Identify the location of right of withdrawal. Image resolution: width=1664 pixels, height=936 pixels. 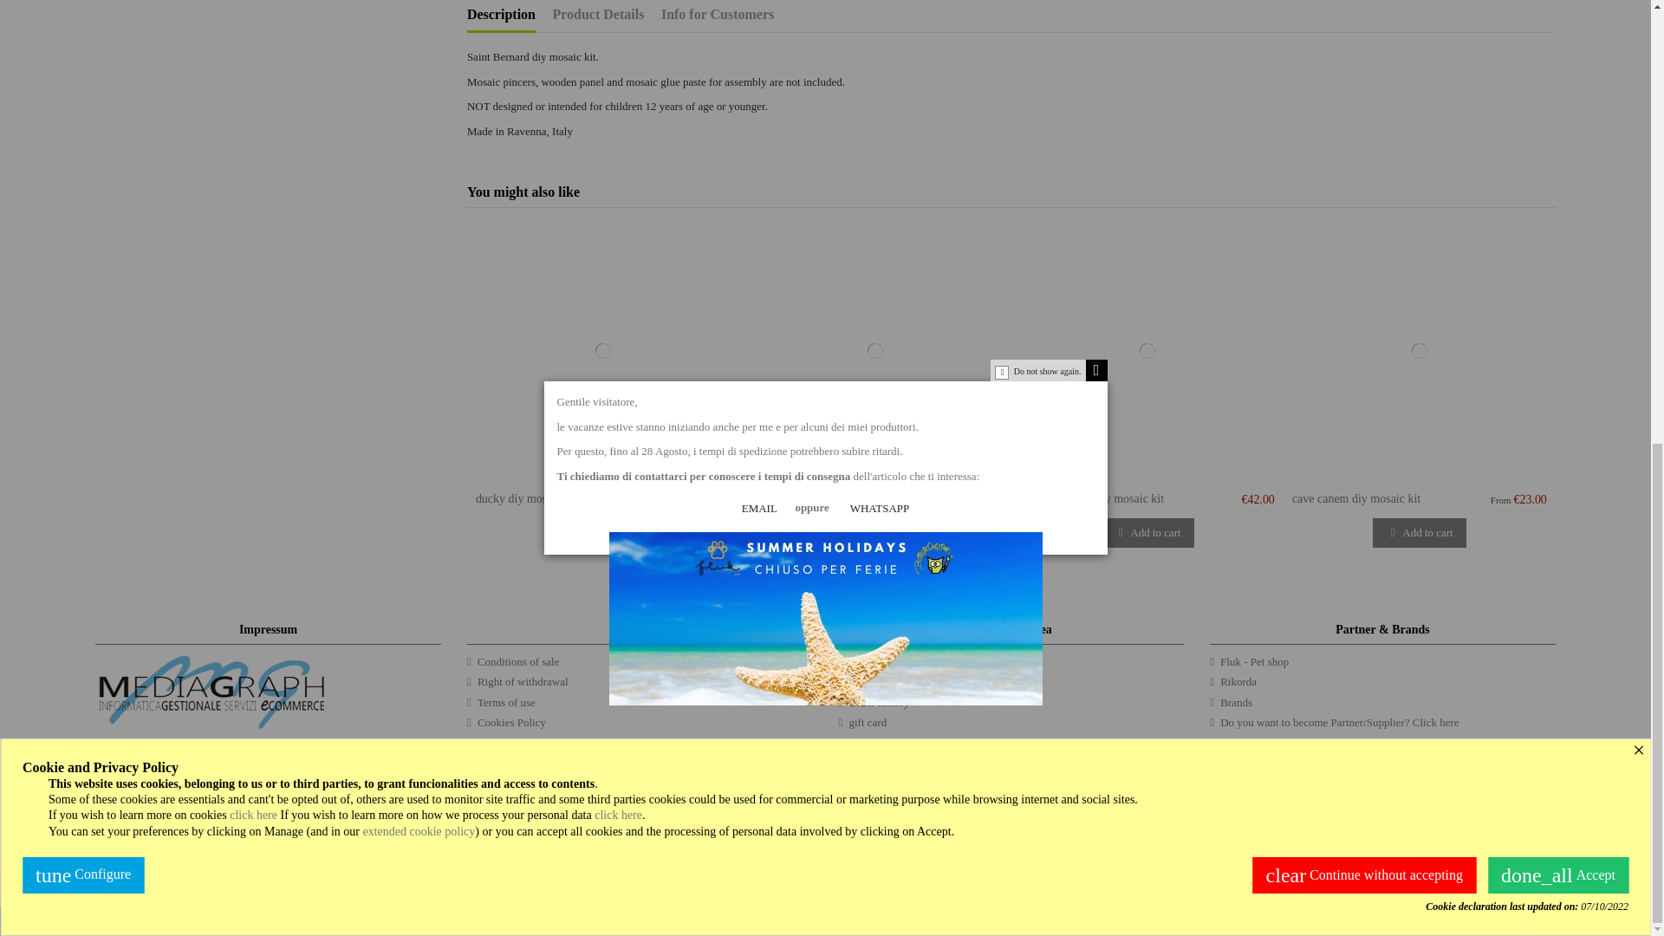
(518, 681).